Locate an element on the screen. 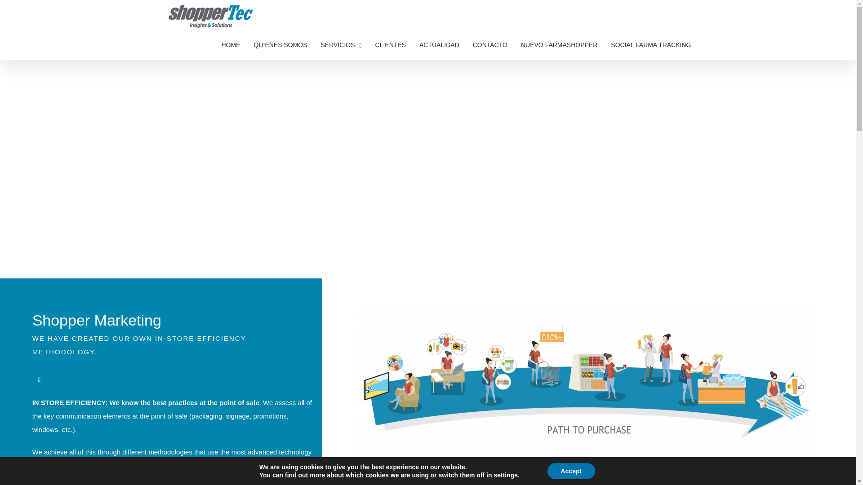 Image resolution: width=863 pixels, height=485 pixels. HOME is located at coordinates (230, 45).